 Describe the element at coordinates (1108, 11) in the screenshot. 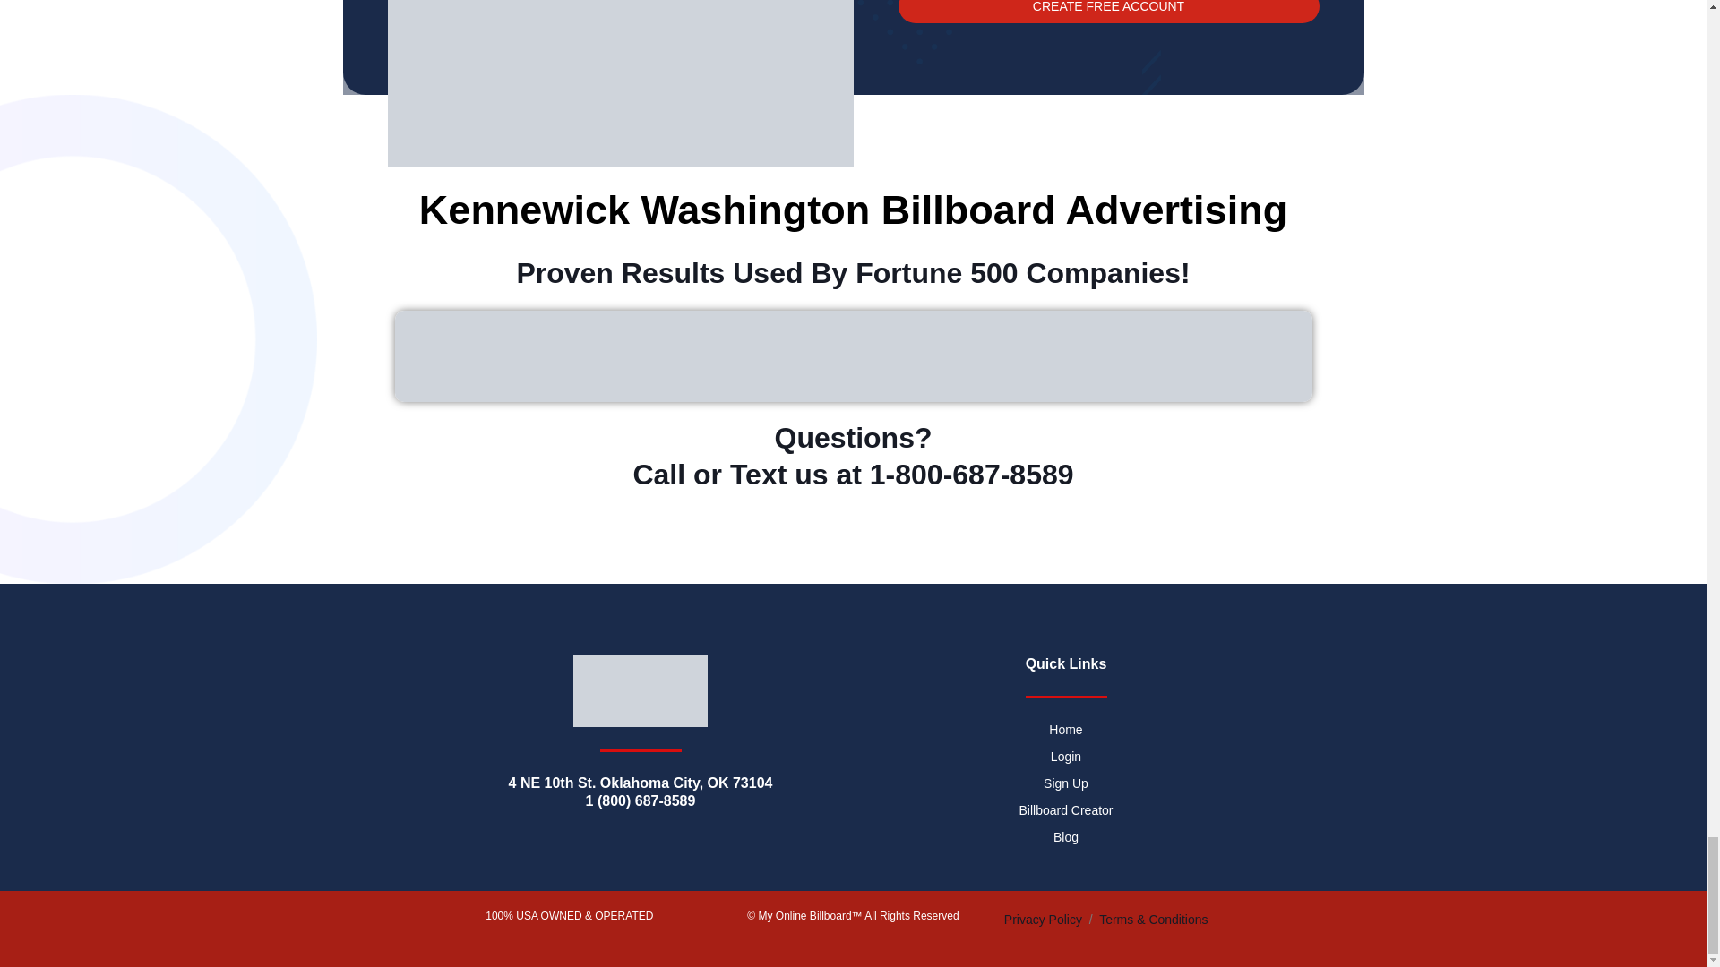

I see `CREATE FREE ACCOUNT` at that location.